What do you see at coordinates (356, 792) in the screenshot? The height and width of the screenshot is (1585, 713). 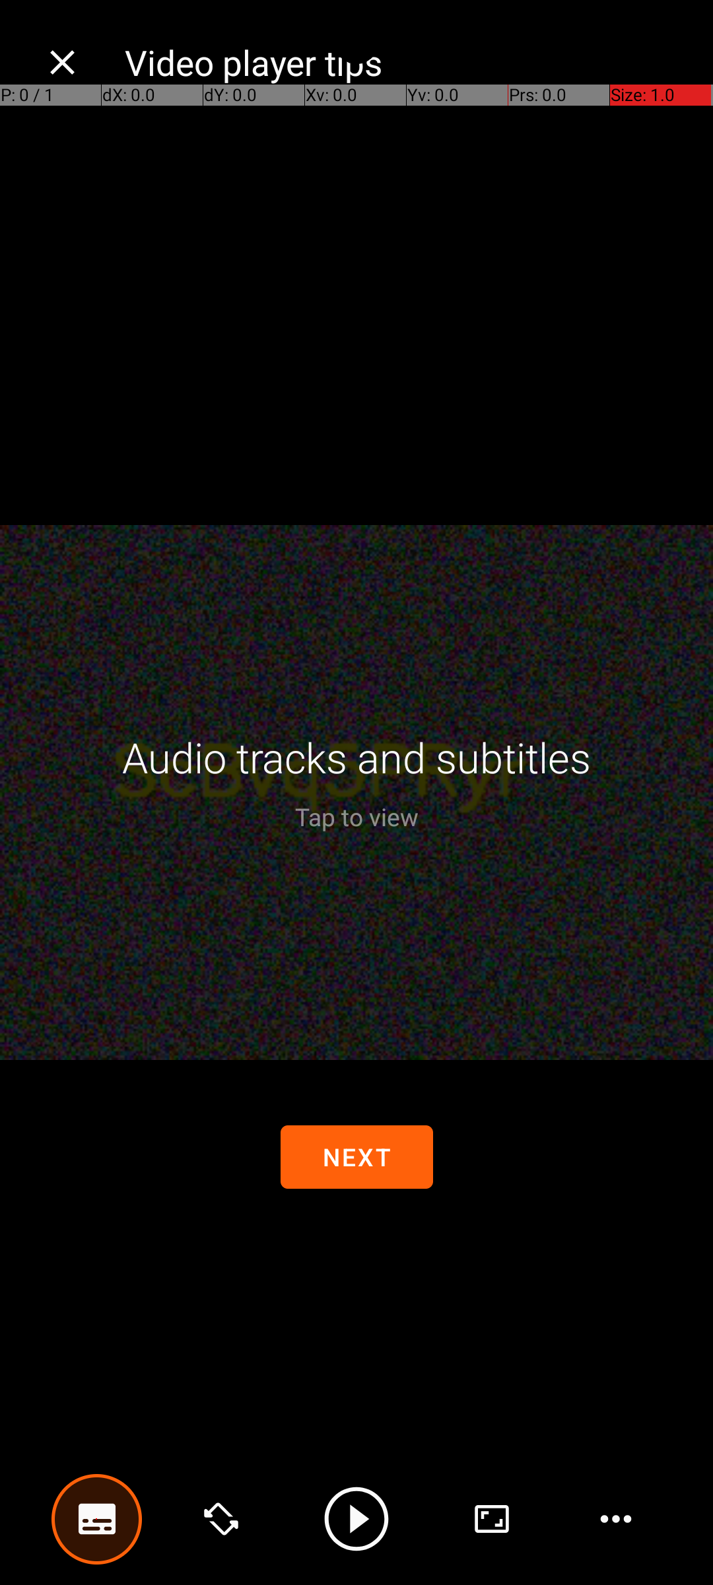 I see `Video player. Tap to show controls. Tap the back button to hide them` at bounding box center [356, 792].